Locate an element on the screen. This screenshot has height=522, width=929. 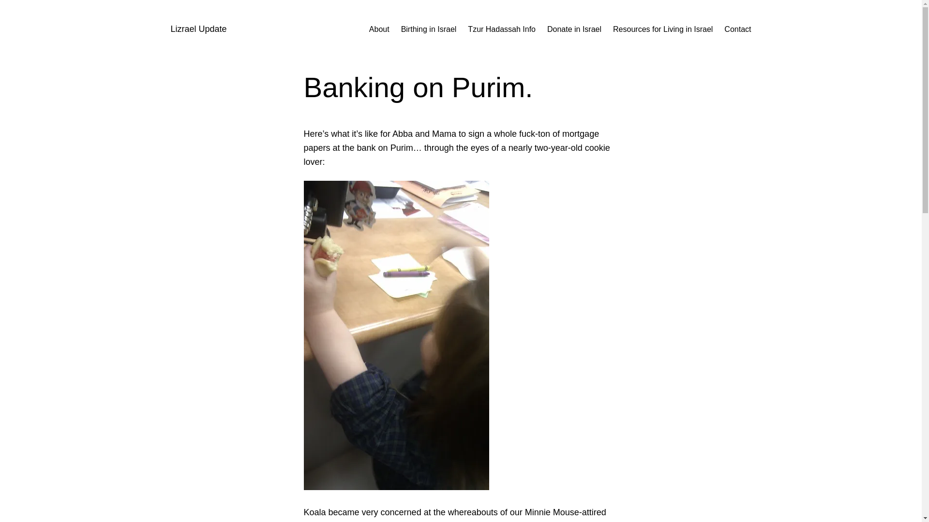
About is located at coordinates (379, 29).